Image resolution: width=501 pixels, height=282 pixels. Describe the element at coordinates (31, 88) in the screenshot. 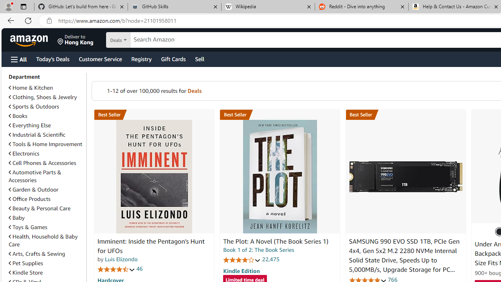

I see `Home & Kitchen` at that location.